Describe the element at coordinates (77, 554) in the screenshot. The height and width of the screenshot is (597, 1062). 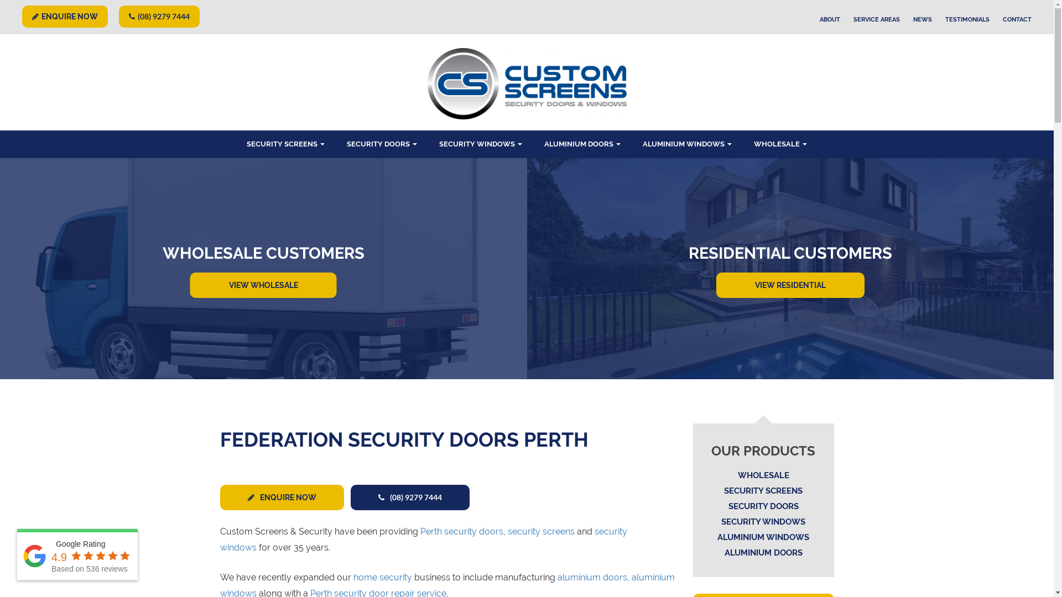
I see `Google Rating
4.9
Based on 536 reviews` at that location.